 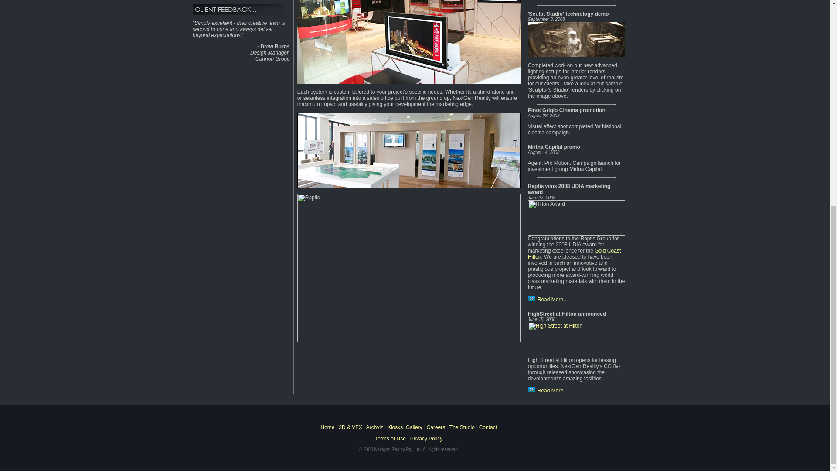 What do you see at coordinates (413, 427) in the screenshot?
I see `Gallery` at bounding box center [413, 427].